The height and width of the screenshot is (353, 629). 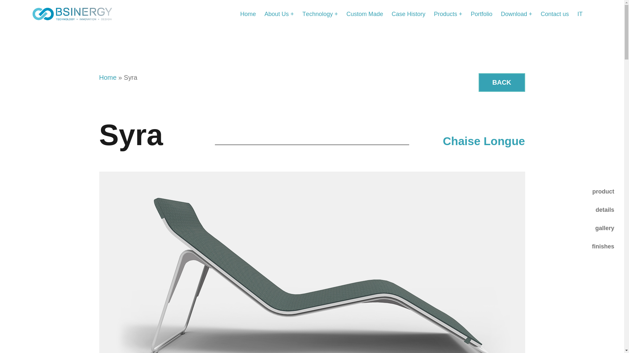 I want to click on Case History, so click(x=408, y=14).